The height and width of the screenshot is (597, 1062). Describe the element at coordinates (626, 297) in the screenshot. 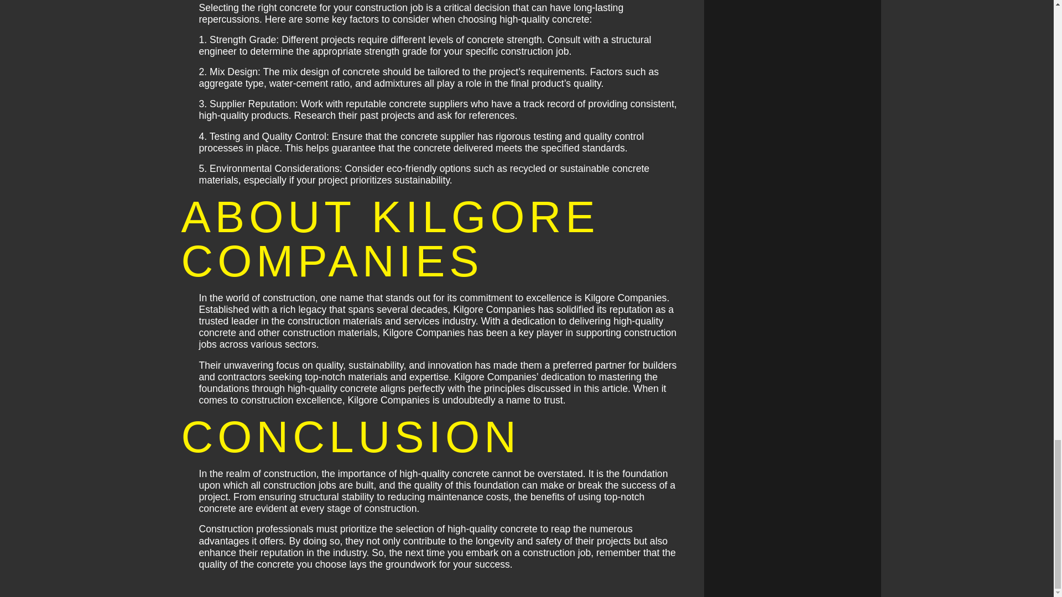

I see `Kilgore Companies` at that location.